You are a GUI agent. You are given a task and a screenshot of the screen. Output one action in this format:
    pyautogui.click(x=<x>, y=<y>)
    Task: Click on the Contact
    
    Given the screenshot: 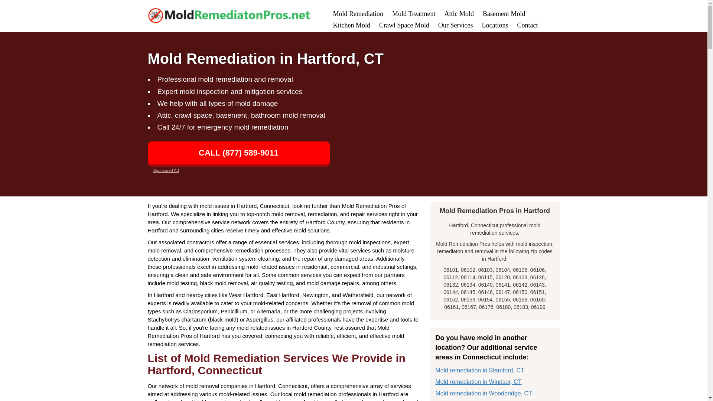 What is the action you would take?
    pyautogui.click(x=527, y=25)
    